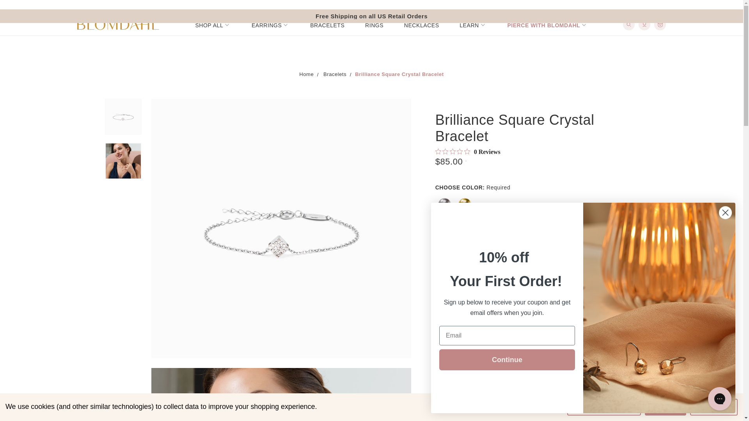  Describe the element at coordinates (520, 274) in the screenshot. I see `Add to Bag` at that location.